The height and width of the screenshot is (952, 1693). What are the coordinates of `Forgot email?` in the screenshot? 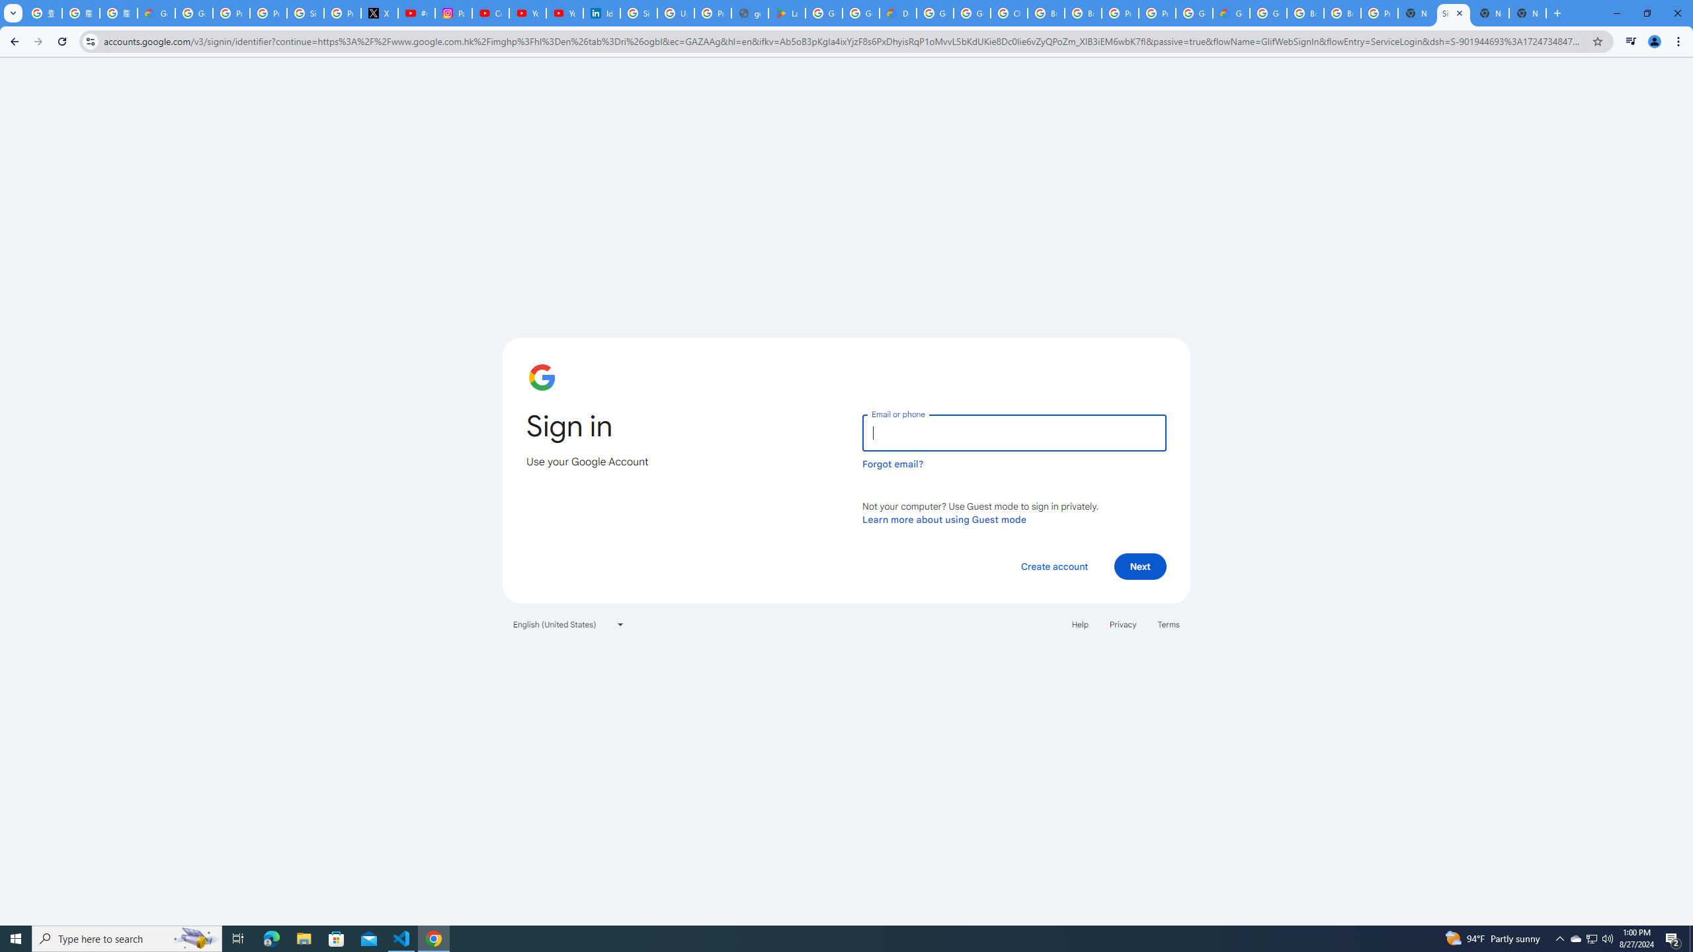 It's located at (893, 464).